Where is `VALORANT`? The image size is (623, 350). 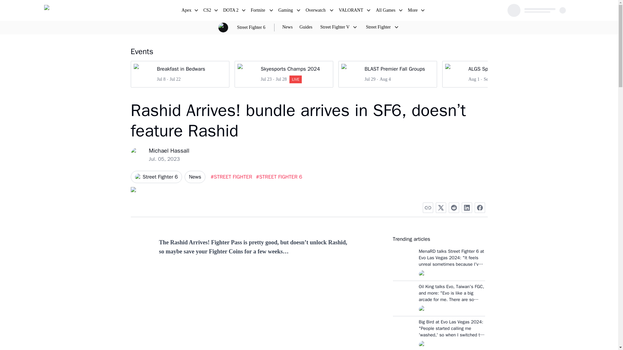 VALORANT is located at coordinates (351, 11).